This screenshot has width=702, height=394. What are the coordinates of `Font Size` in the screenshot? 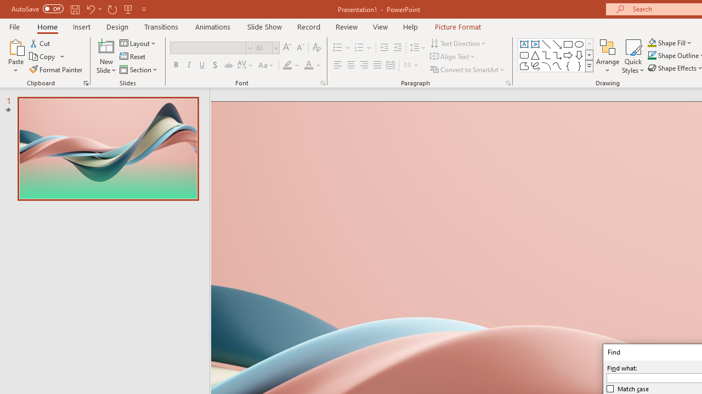 It's located at (267, 48).